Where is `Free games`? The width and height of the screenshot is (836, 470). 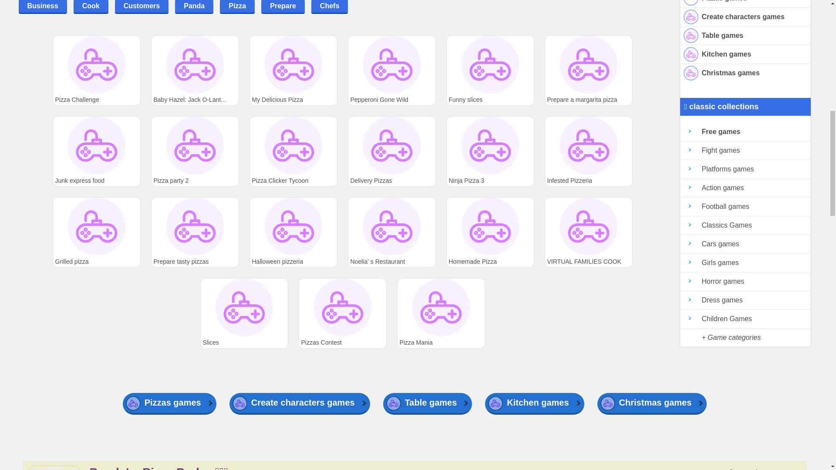
Free games is located at coordinates (745, 132).